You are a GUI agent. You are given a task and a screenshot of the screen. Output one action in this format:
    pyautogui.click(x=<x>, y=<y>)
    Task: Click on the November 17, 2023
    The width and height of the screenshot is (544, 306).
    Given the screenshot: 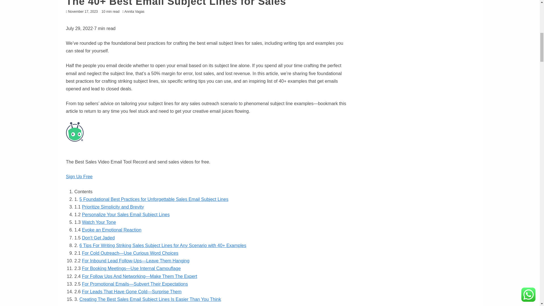 What is the action you would take?
    pyautogui.click(x=83, y=11)
    